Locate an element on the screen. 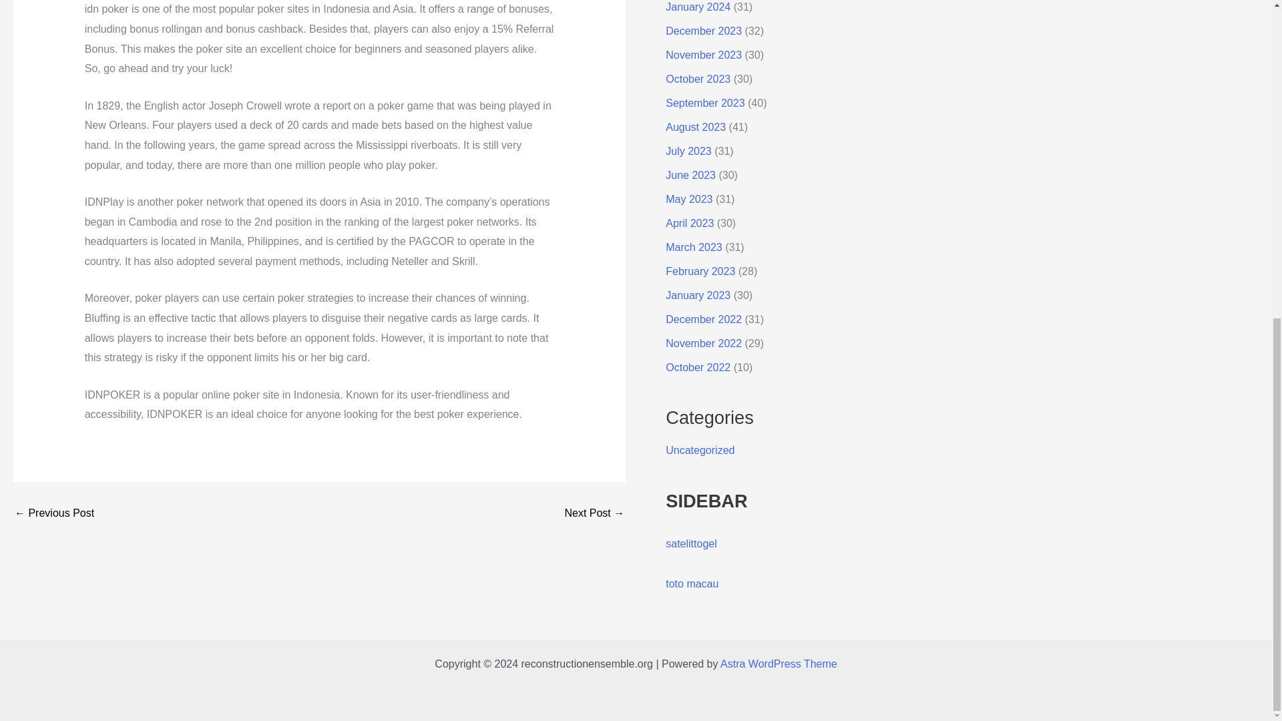  August 2023 is located at coordinates (695, 127).